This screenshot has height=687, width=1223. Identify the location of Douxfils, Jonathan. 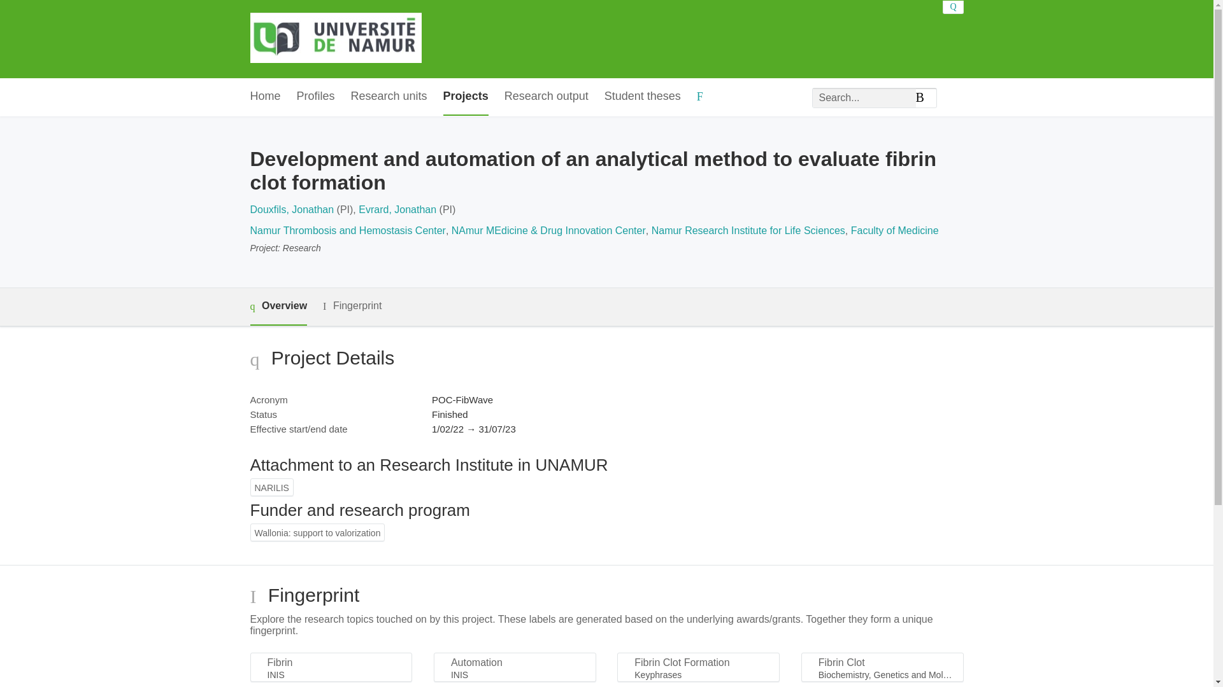
(292, 209).